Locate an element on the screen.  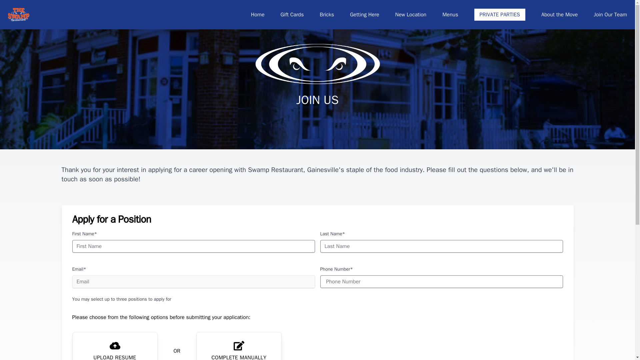
Join Our Team is located at coordinates (610, 15).